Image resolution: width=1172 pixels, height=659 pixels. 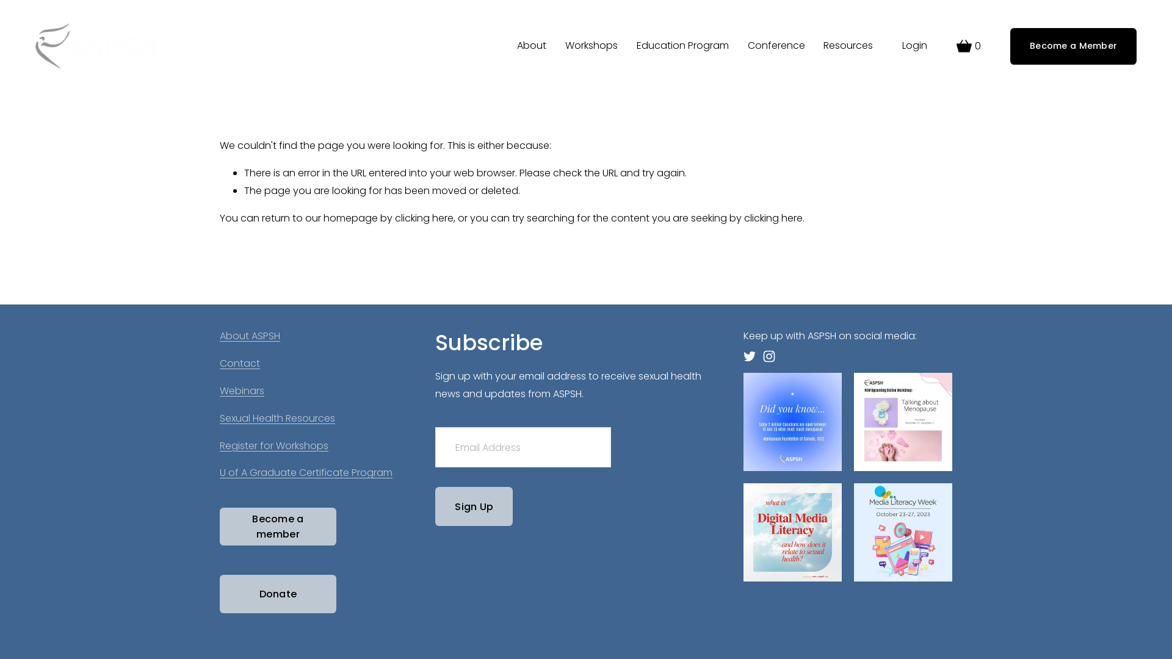 I want to click on Webinars, so click(x=242, y=392).